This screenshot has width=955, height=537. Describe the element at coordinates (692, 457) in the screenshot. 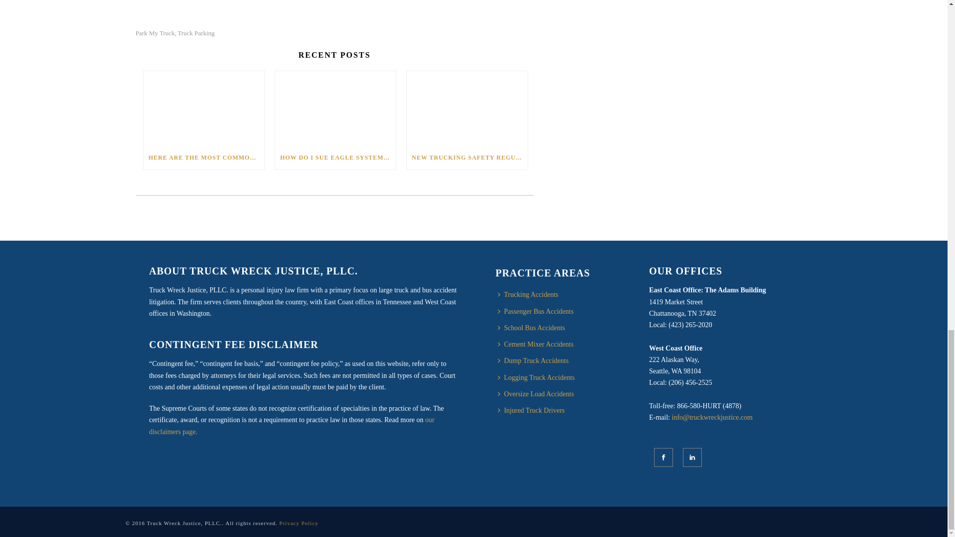

I see `Follow Us on linkedin` at that location.